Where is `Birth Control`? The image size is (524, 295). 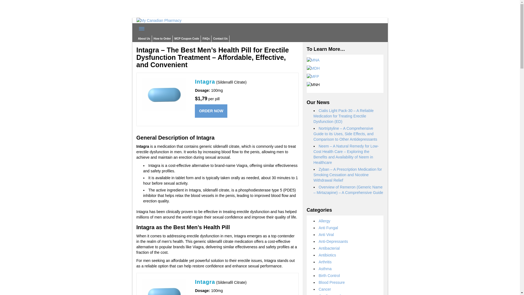
Birth Control is located at coordinates (329, 276).